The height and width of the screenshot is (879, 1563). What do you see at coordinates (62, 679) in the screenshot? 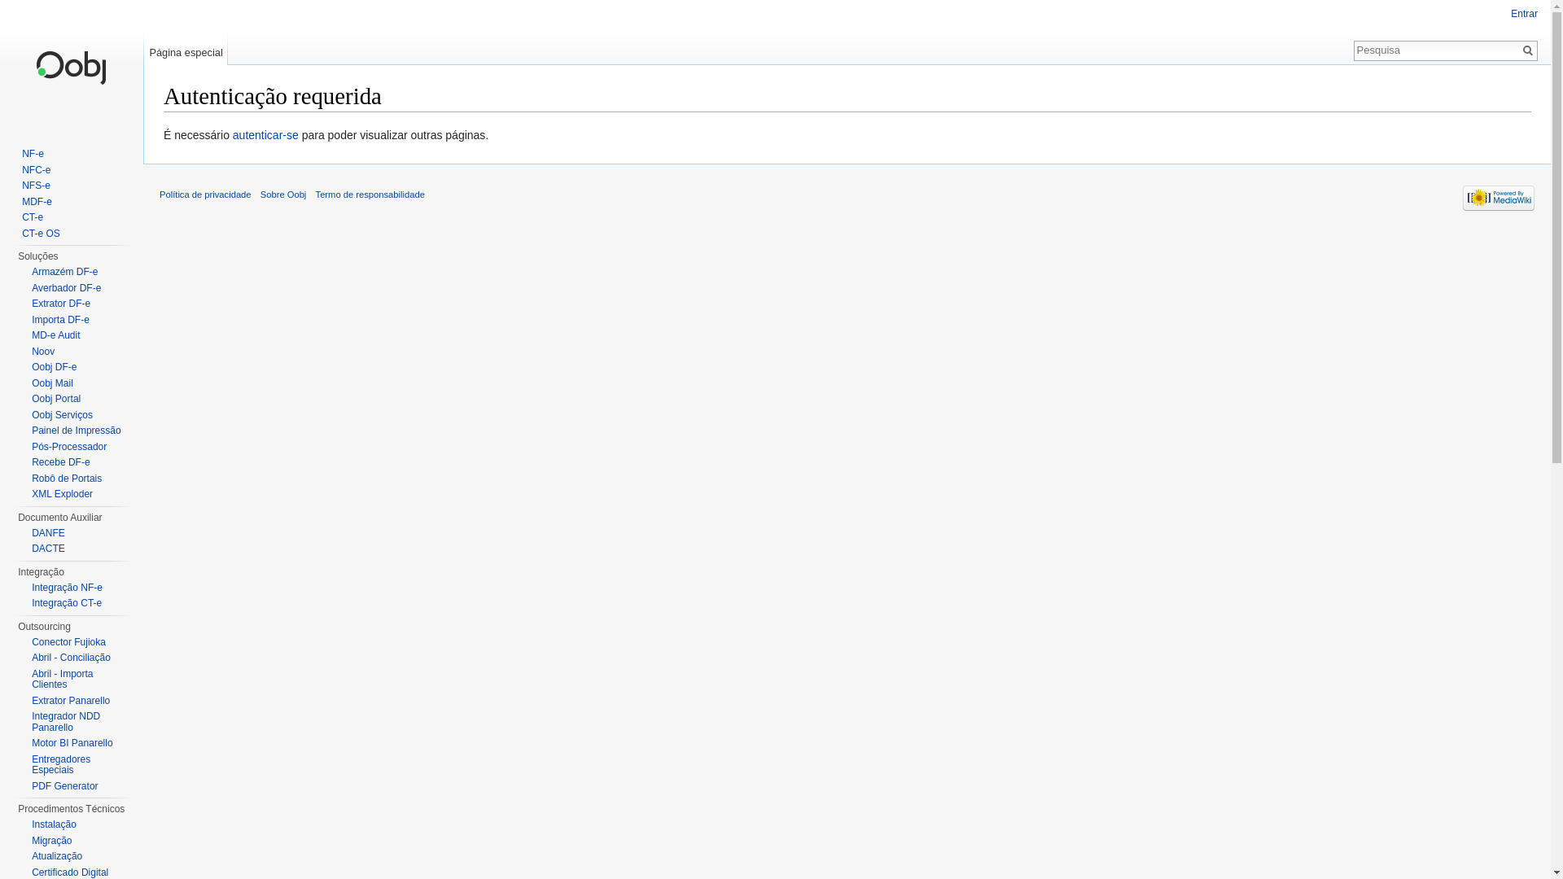
I see `Abril - Importa Clientes` at bounding box center [62, 679].